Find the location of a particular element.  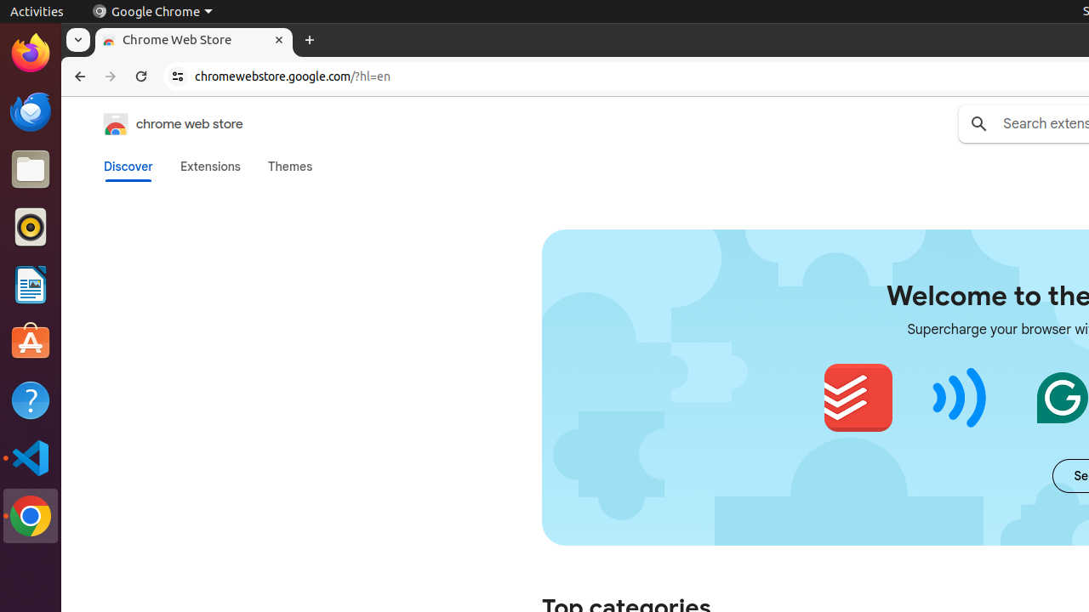

Google Chrome is located at coordinates (31, 516).